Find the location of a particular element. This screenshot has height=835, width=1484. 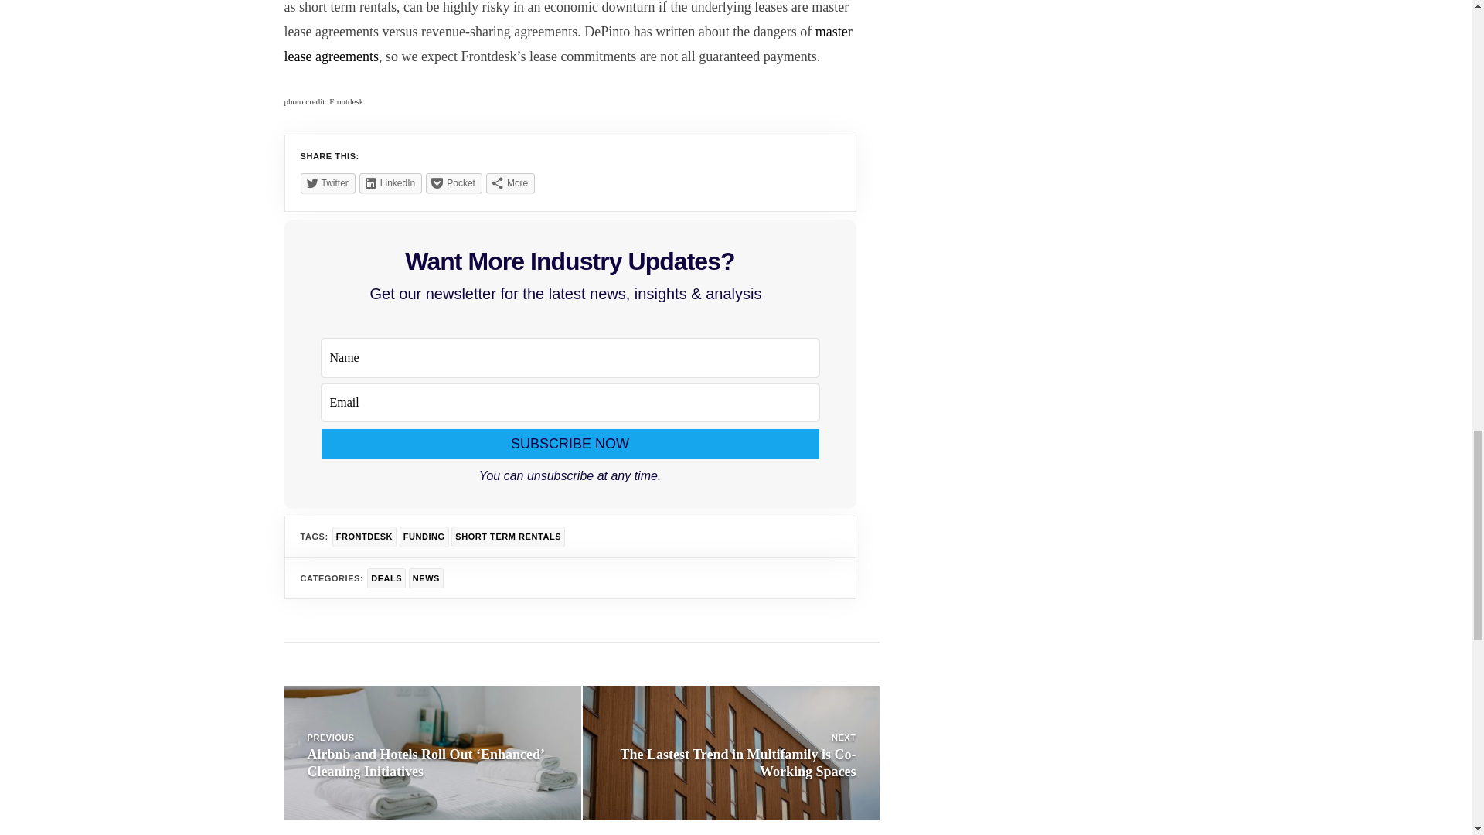

Click to share on Pocket is located at coordinates (454, 182).